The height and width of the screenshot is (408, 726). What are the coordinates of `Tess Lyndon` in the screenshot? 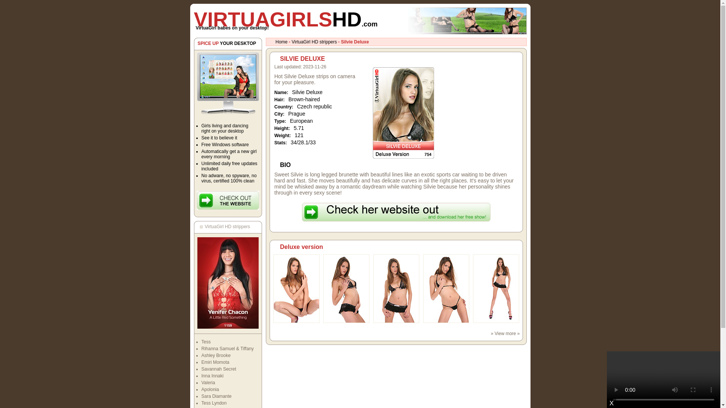 It's located at (214, 403).